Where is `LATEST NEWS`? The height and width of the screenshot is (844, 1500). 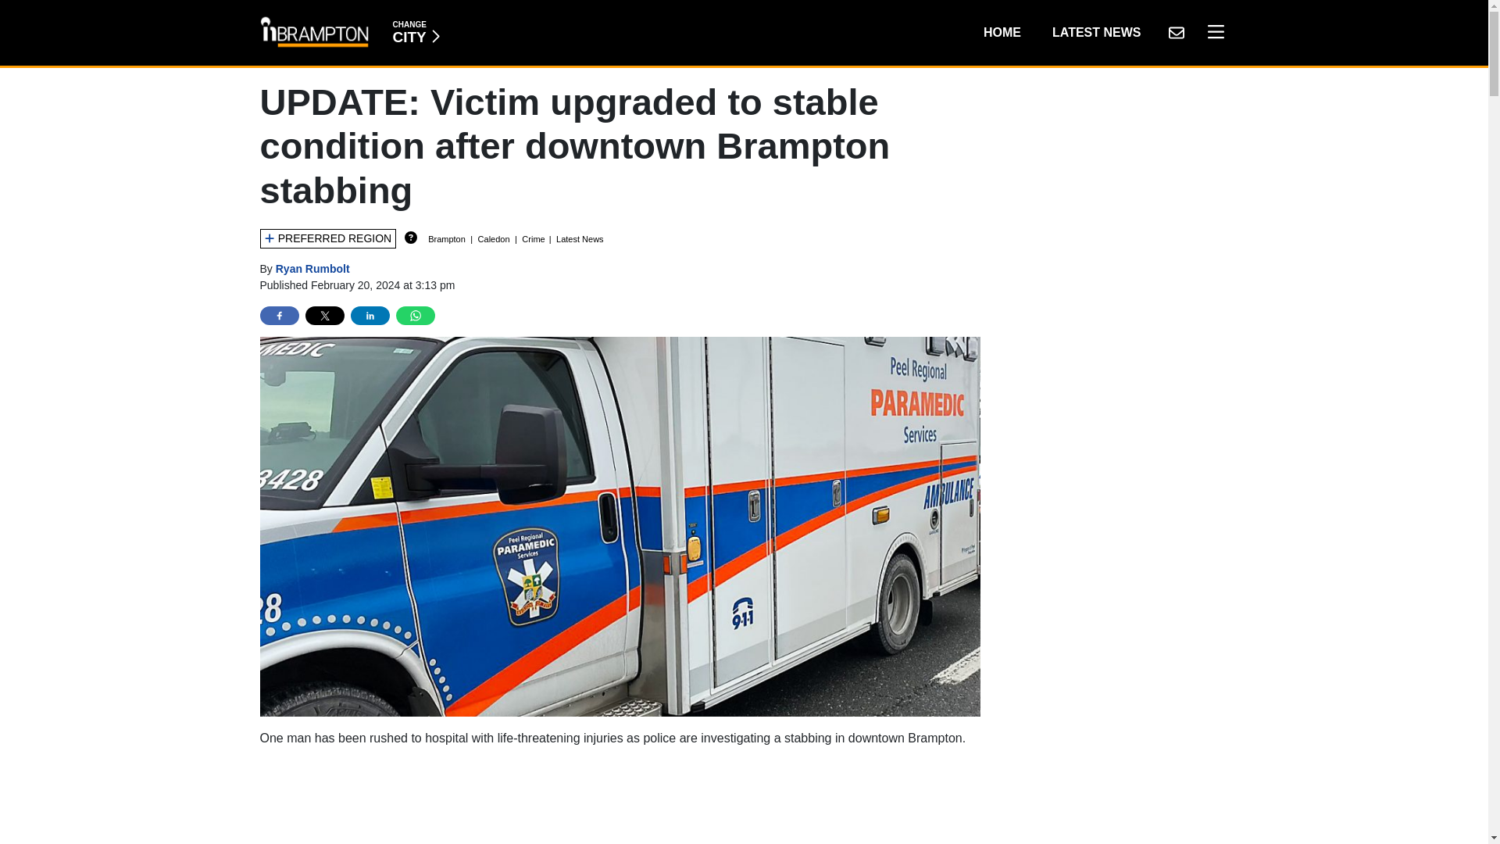
LATEST NEWS is located at coordinates (1176, 32).